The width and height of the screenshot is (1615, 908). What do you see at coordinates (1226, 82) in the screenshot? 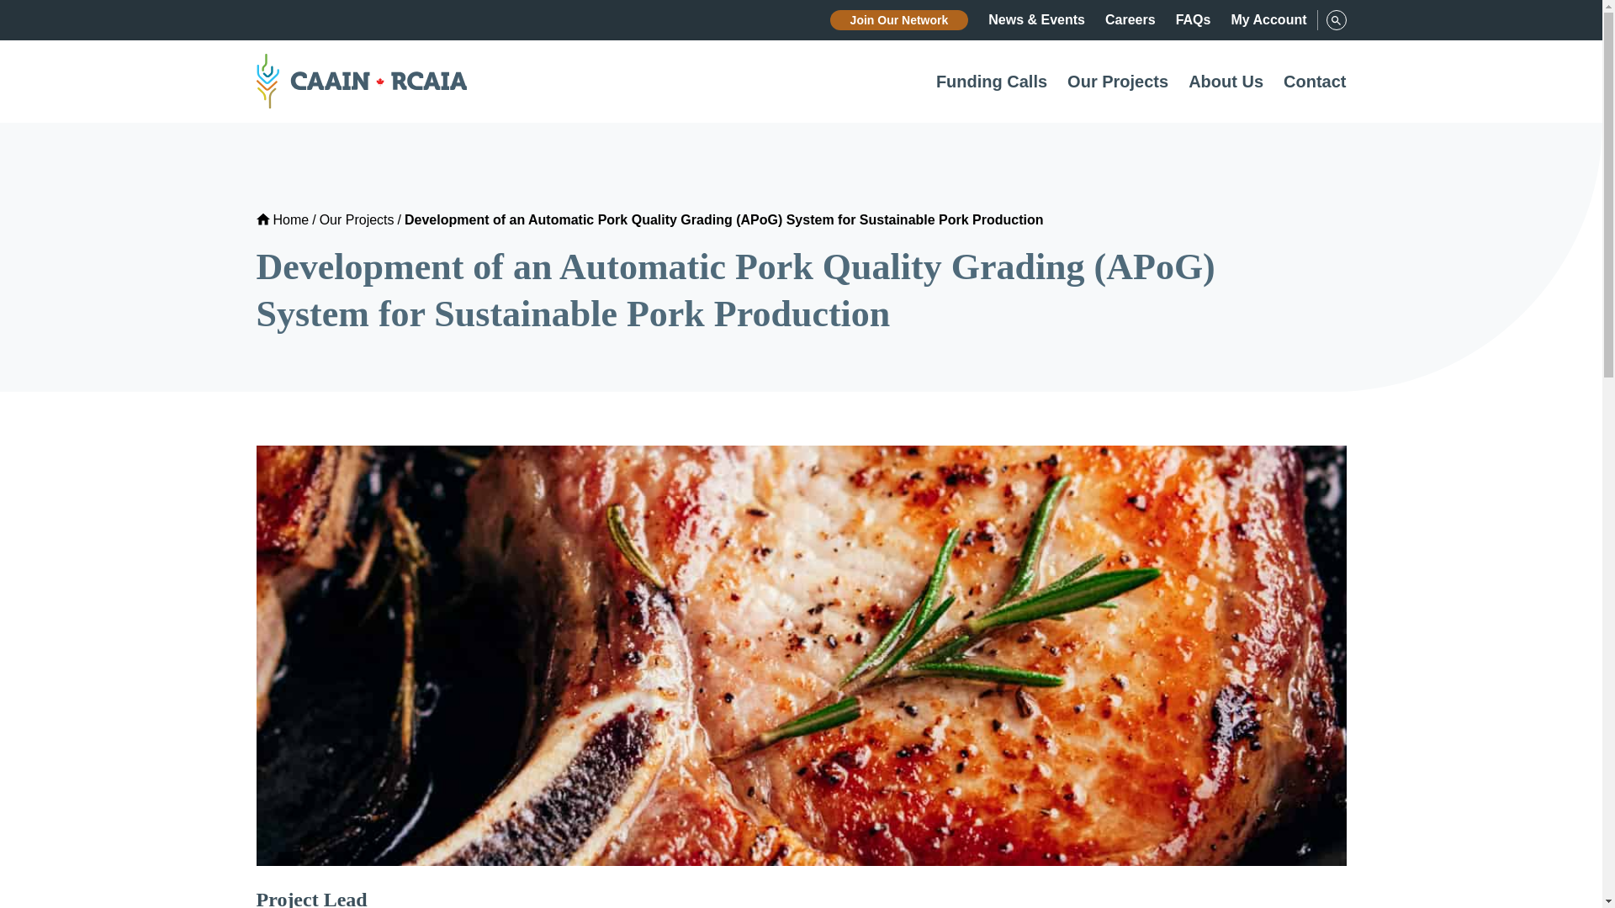
I see `About Us` at bounding box center [1226, 82].